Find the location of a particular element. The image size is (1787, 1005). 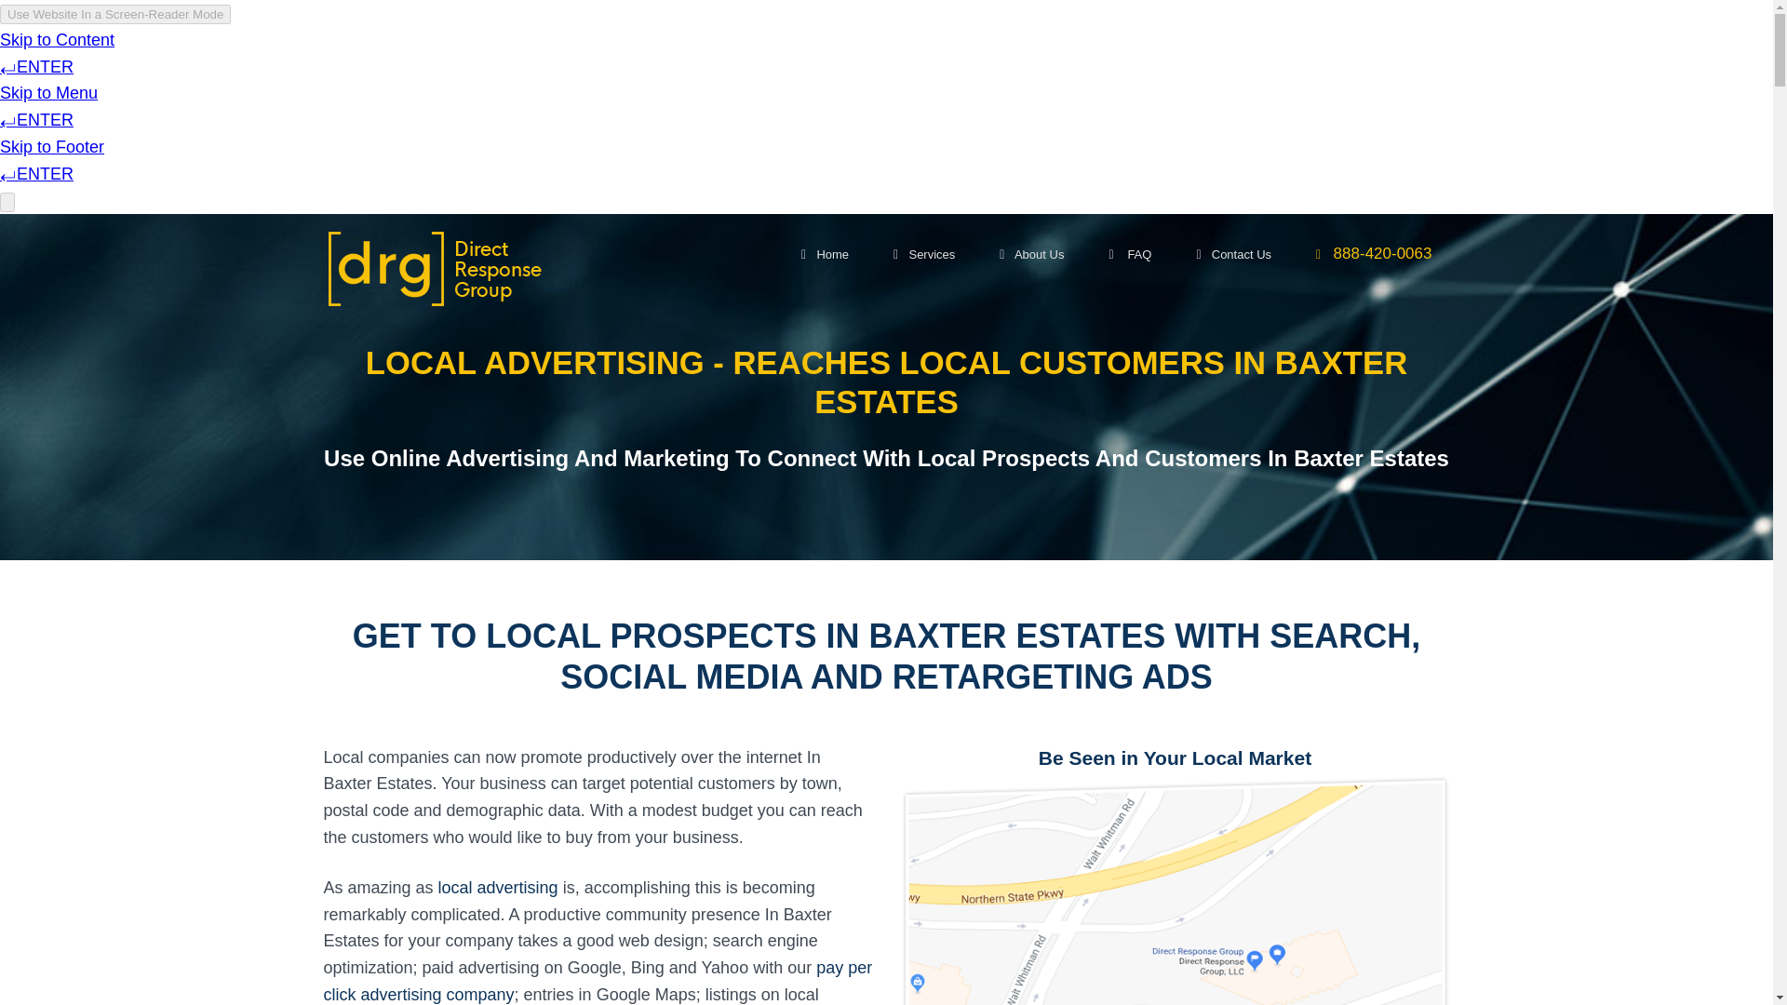

   FAQ is located at coordinates (1130, 255).